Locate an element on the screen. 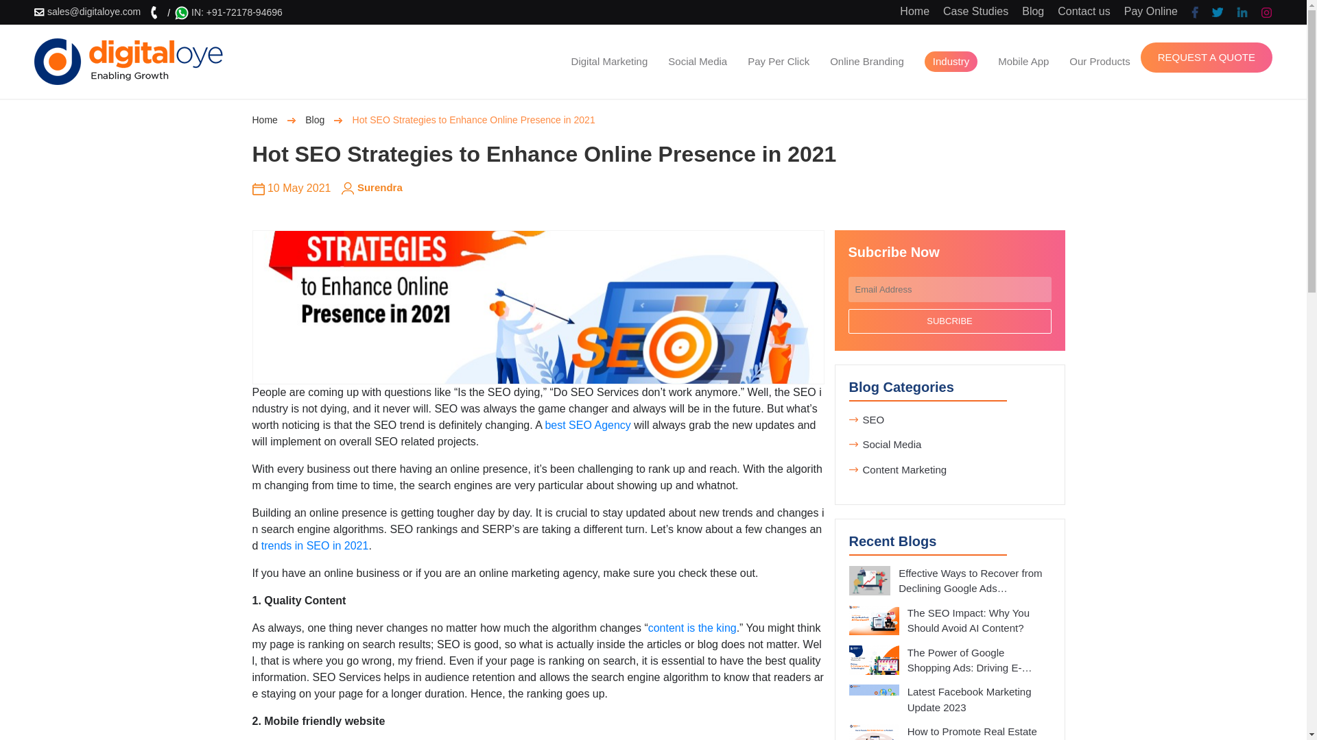 This screenshot has width=1317, height=740. Pay Online is located at coordinates (1151, 11).